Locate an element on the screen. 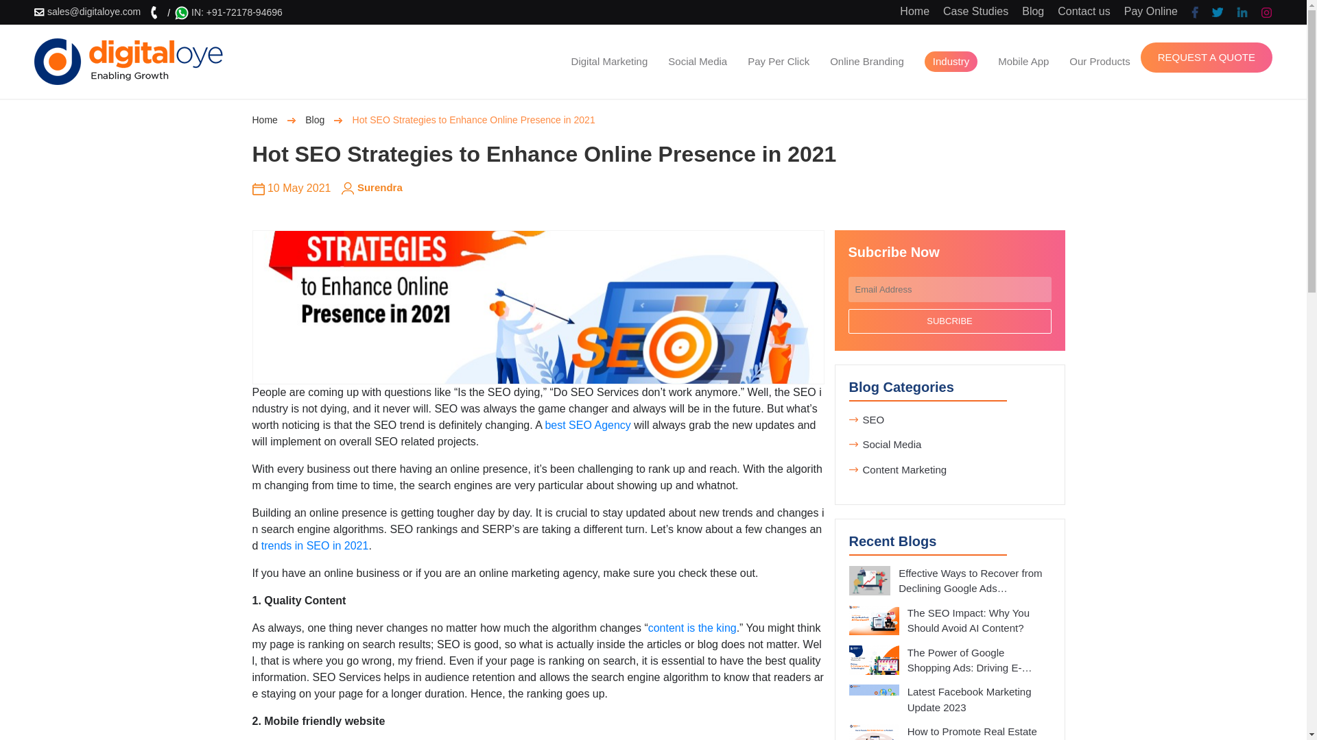 This screenshot has width=1317, height=740. Pay Online is located at coordinates (1151, 11).